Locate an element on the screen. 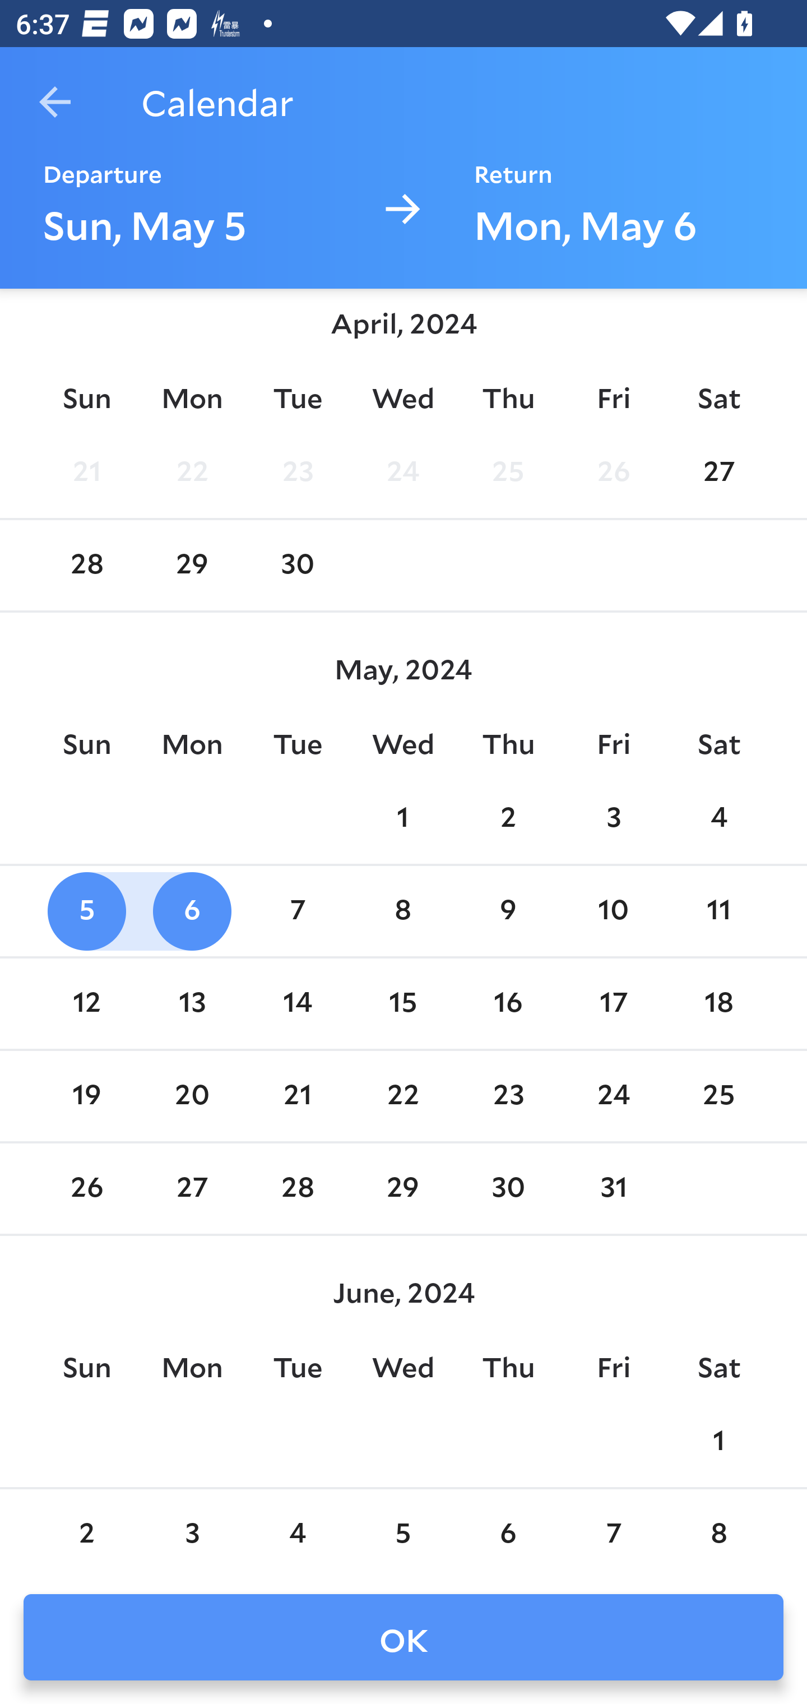 This screenshot has width=807, height=1704. 12 is located at coordinates (86, 1003).